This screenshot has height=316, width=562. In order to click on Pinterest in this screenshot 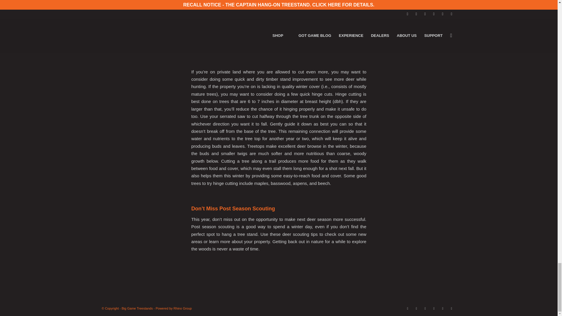, I will do `click(434, 308)`.